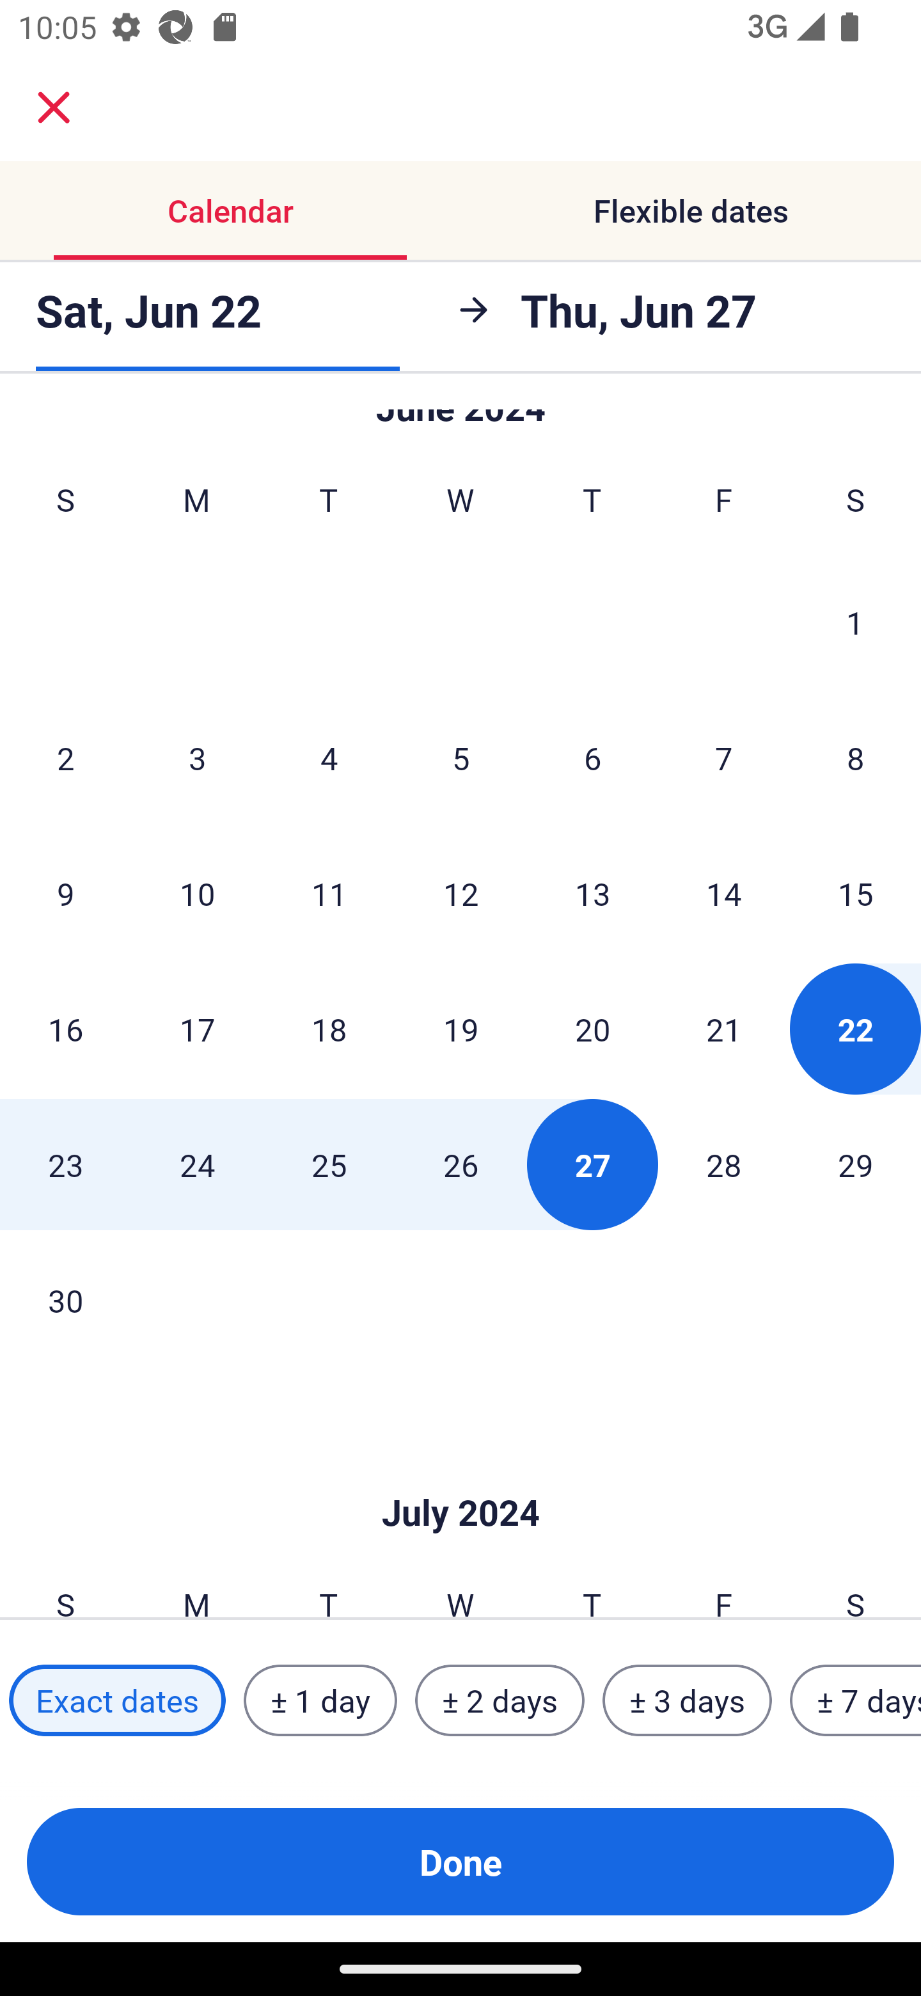 This screenshot has height=1996, width=921. I want to click on Done, so click(460, 1862).